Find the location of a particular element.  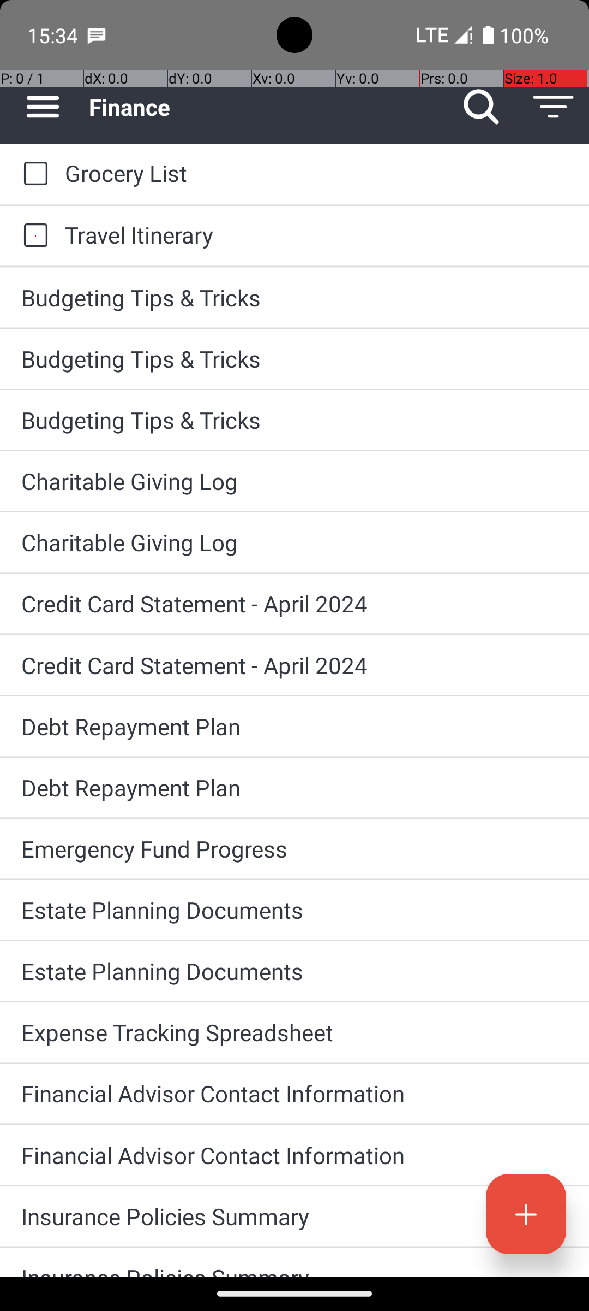

Debt Repayment Plan is located at coordinates (294, 727).